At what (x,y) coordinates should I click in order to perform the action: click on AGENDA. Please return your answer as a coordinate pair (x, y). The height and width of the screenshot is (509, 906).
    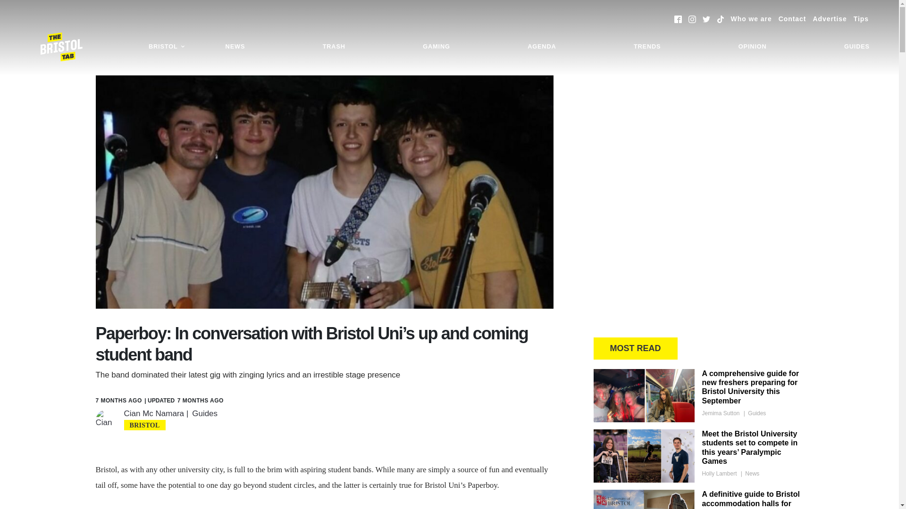
    Looking at the image, I should click on (541, 47).